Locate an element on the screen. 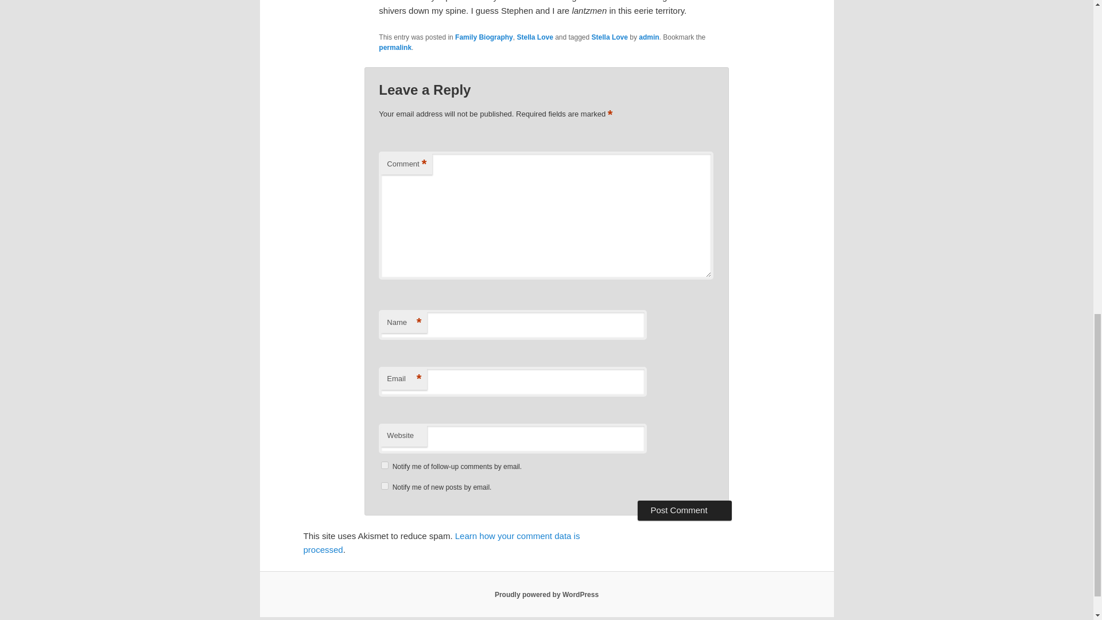  Stella Love is located at coordinates (610, 37).